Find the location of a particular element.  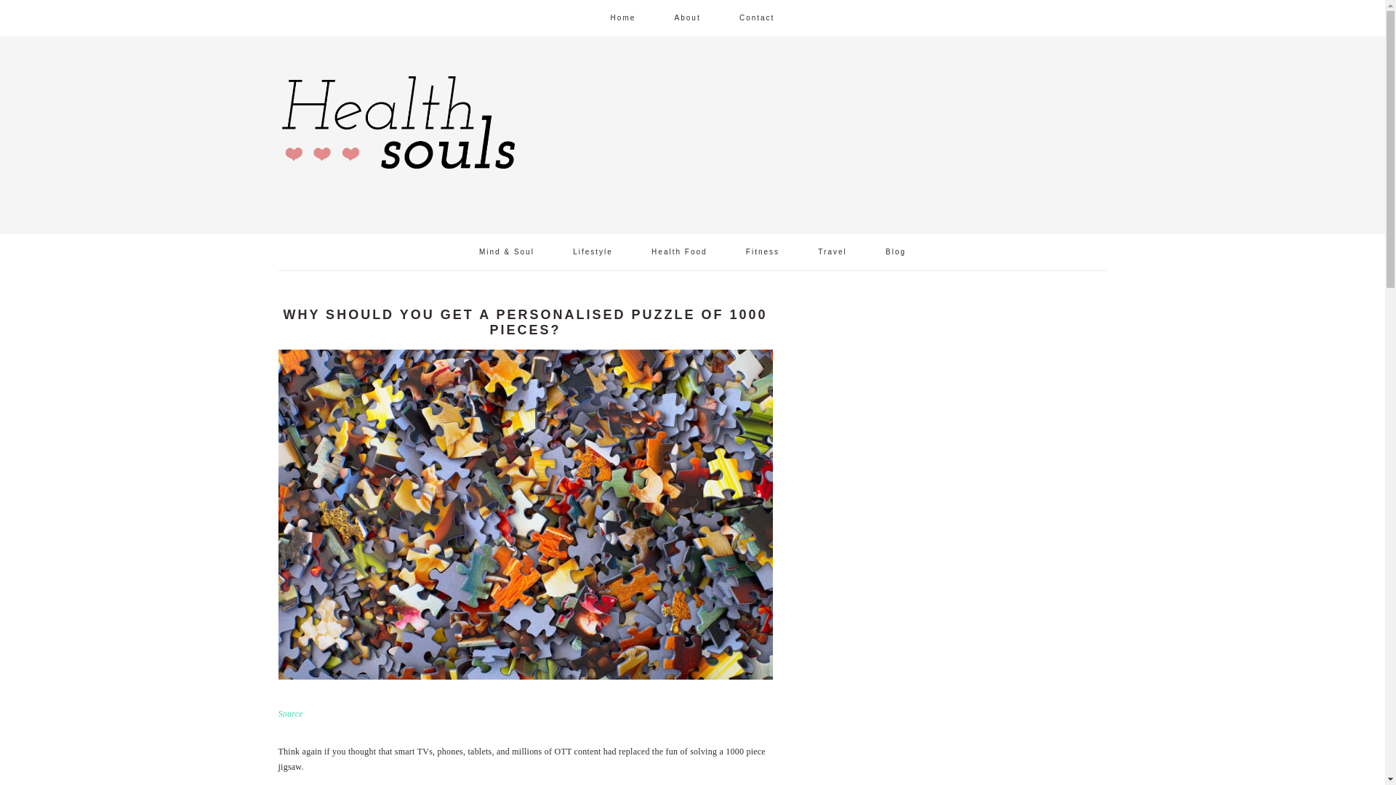

About is located at coordinates (687, 17).